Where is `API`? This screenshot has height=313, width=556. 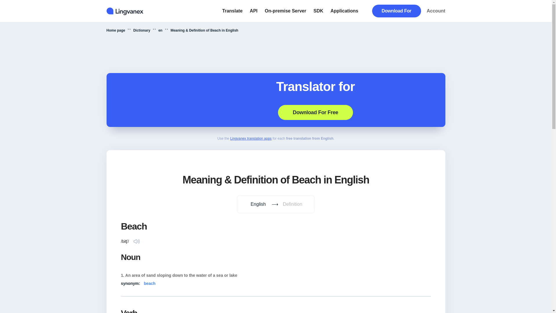
API is located at coordinates (276, 100).